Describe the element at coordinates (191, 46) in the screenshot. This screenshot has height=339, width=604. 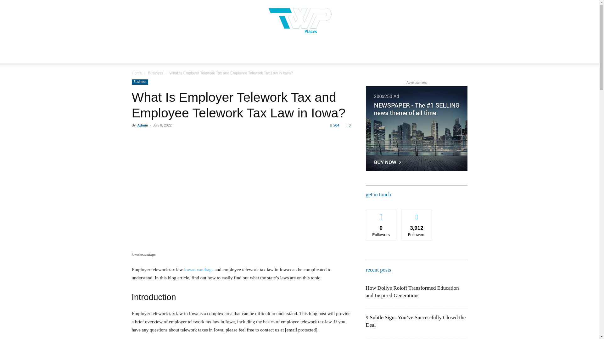
I see `Business` at that location.